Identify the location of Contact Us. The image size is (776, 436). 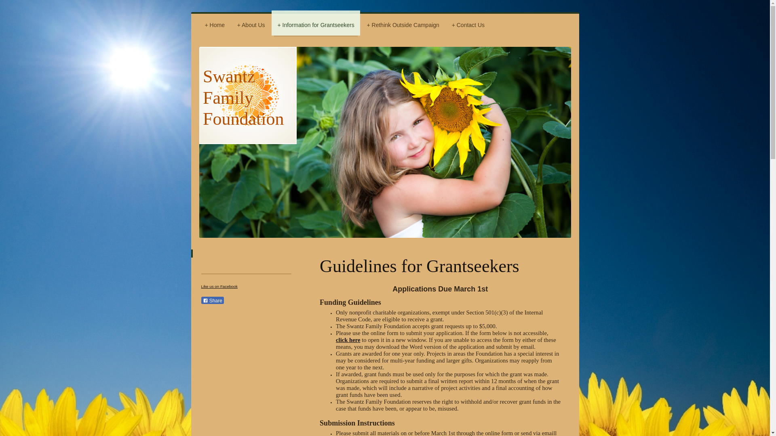
(468, 23).